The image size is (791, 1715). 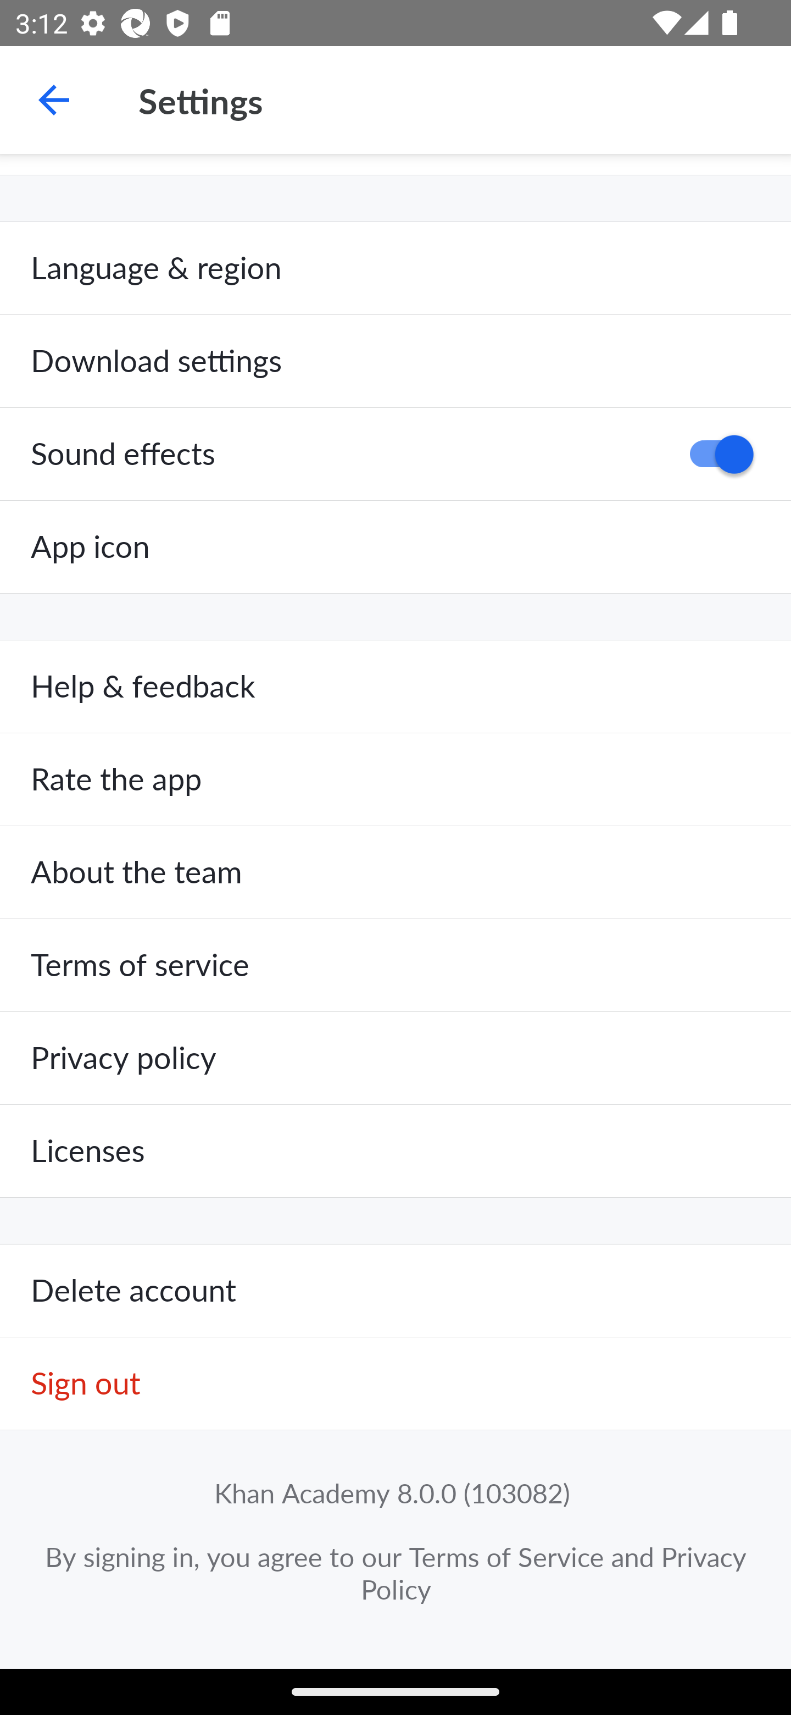 What do you see at coordinates (396, 965) in the screenshot?
I see `Terms of service` at bounding box center [396, 965].